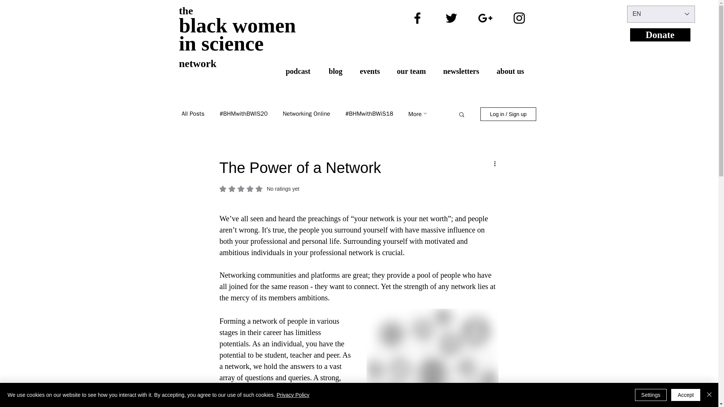  What do you see at coordinates (660, 35) in the screenshot?
I see `Donate` at bounding box center [660, 35].